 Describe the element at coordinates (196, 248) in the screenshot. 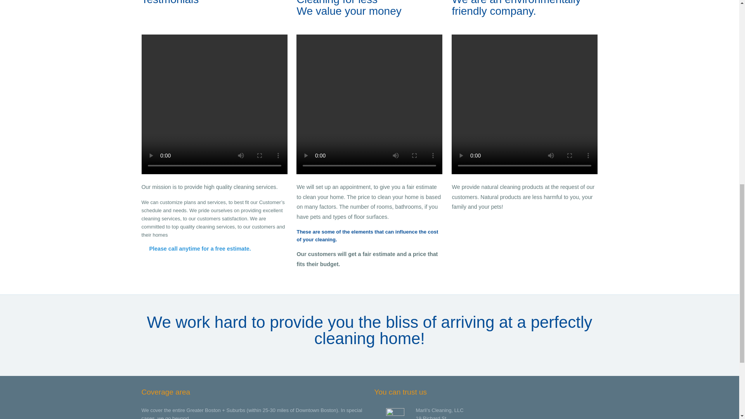

I see `Please call anytime for a free estimate.` at that location.